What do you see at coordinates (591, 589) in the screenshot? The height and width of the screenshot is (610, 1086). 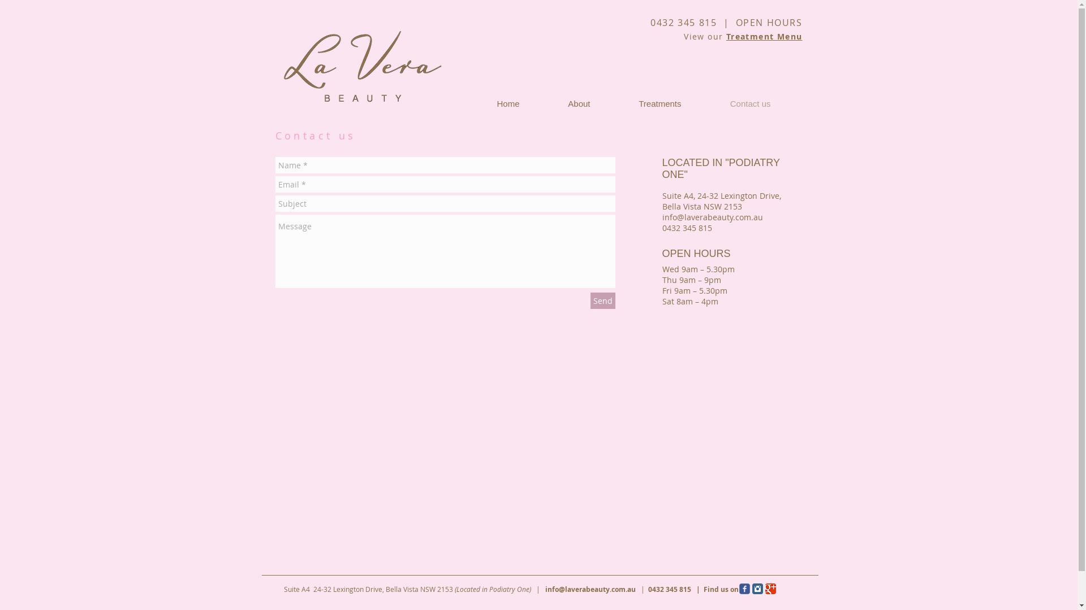 I see `info@laverabeauty.com.au` at bounding box center [591, 589].